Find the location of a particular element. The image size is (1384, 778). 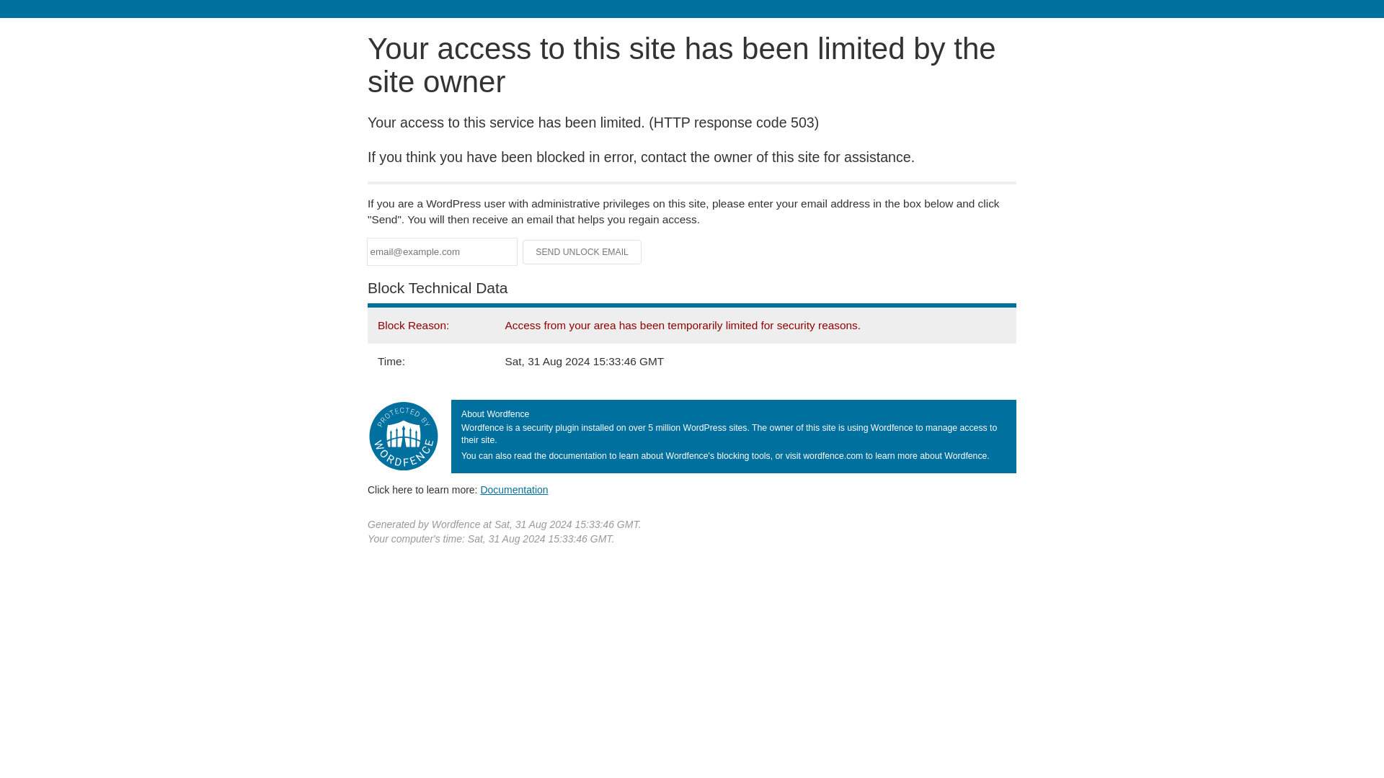

Send Unlock Email is located at coordinates (582, 252).